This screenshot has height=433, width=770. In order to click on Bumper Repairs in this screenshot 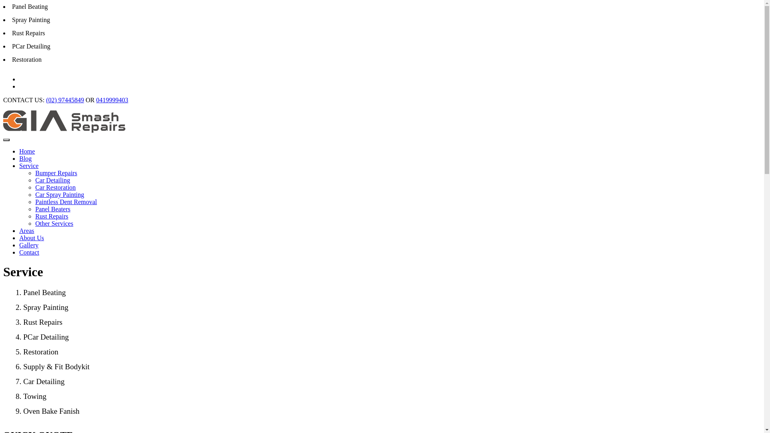, I will do `click(56, 173)`.